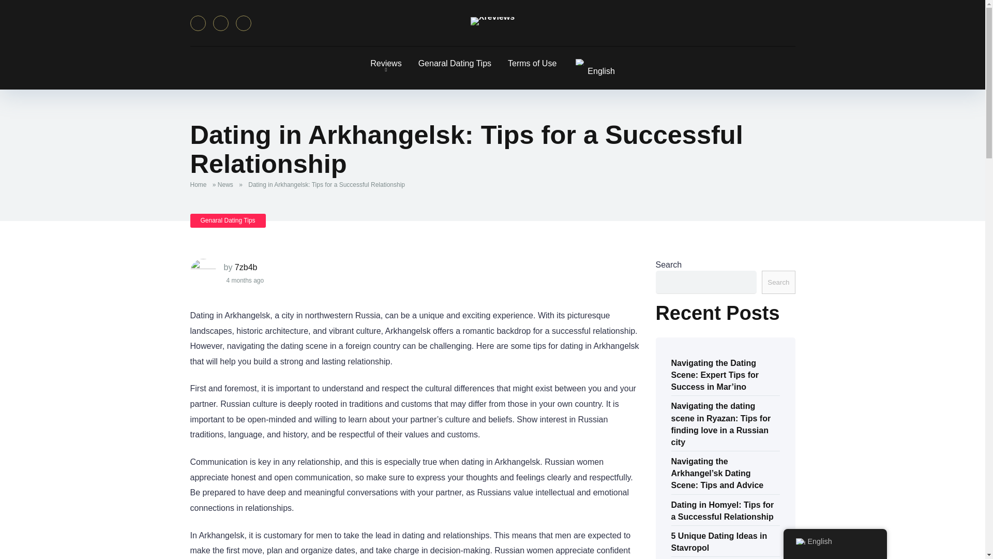 The width and height of the screenshot is (993, 559). I want to click on 7zb4b, so click(246, 267).